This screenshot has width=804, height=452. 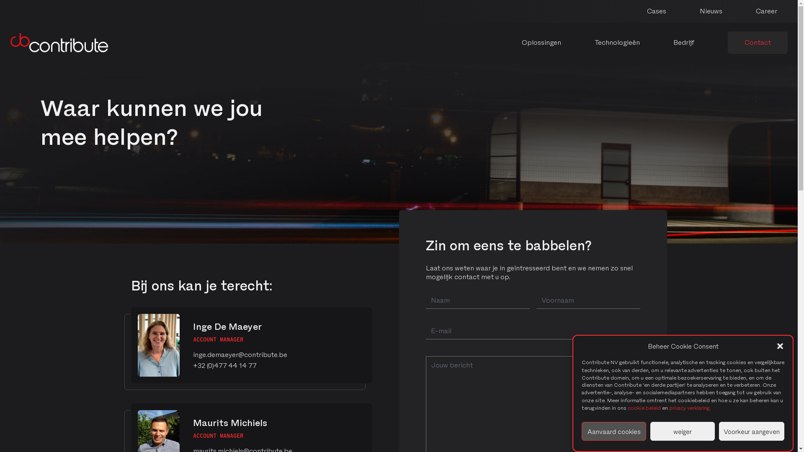 What do you see at coordinates (657, 11) in the screenshot?
I see `Cases` at bounding box center [657, 11].